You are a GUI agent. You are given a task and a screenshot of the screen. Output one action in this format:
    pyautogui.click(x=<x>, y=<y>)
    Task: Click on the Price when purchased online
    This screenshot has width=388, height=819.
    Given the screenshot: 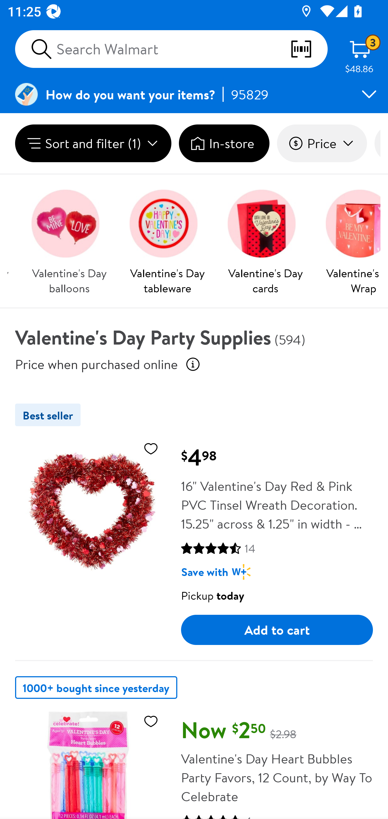 What is the action you would take?
    pyautogui.click(x=96, y=364)
    